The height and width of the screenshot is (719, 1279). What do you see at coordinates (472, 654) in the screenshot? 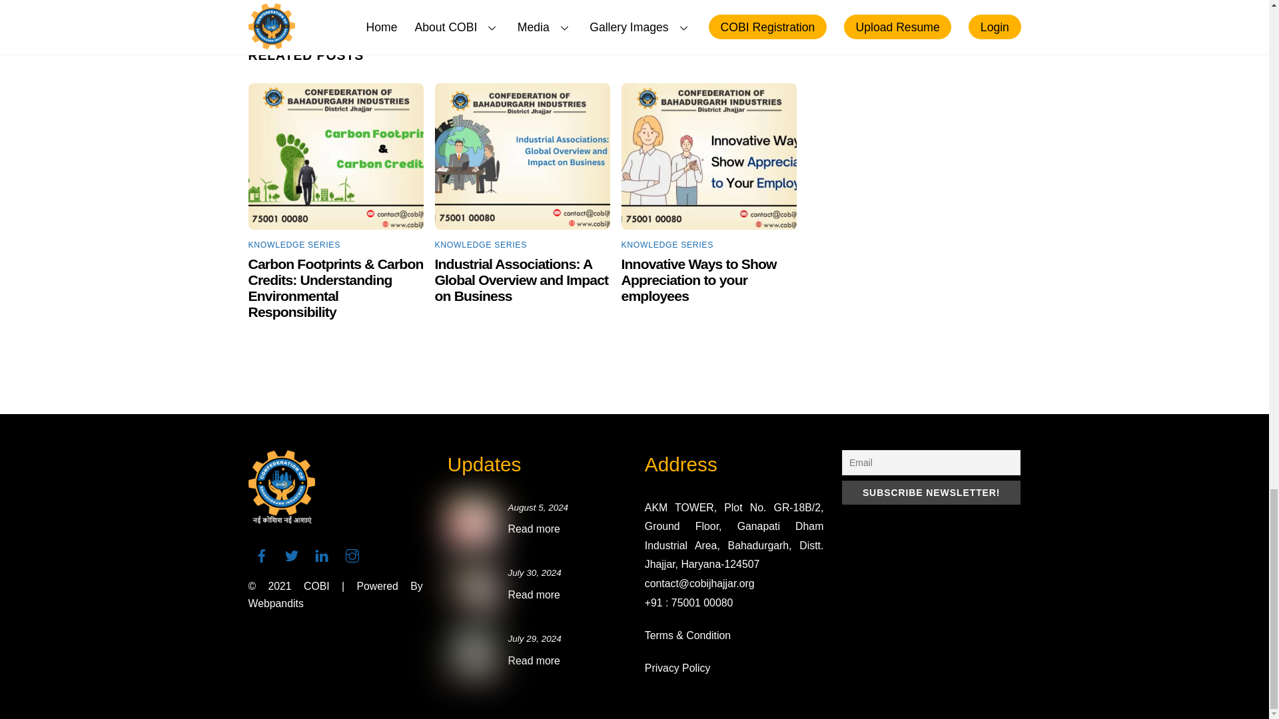
I see `cobi` at bounding box center [472, 654].